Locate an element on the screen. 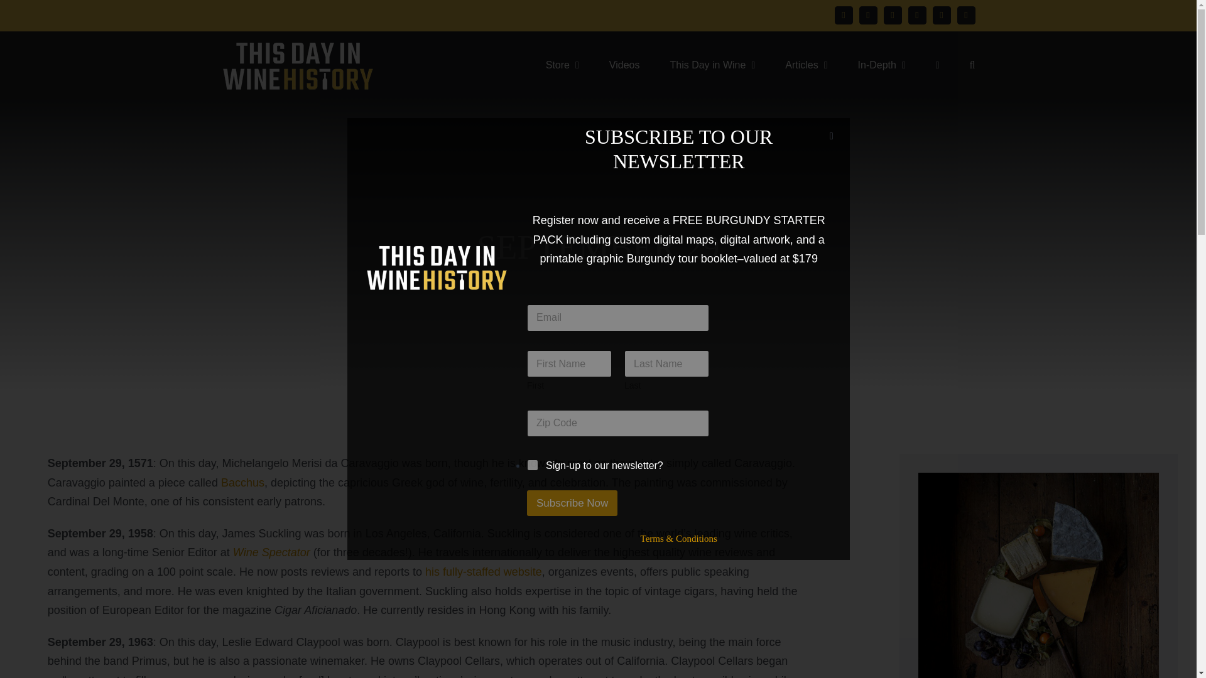 Image resolution: width=1206 pixels, height=678 pixels. YouTube is located at coordinates (941, 15).